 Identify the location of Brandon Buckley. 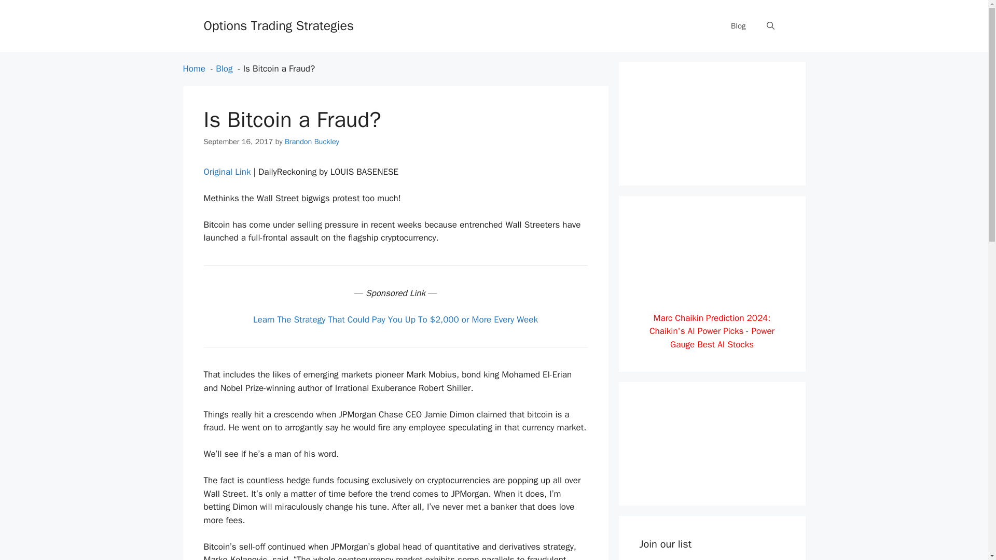
(312, 141).